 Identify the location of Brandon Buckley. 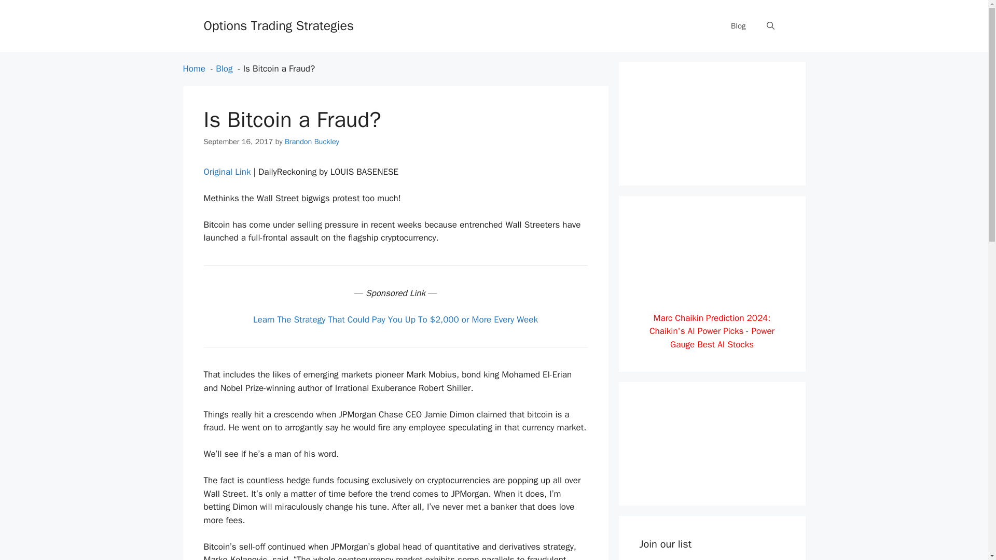
(312, 141).